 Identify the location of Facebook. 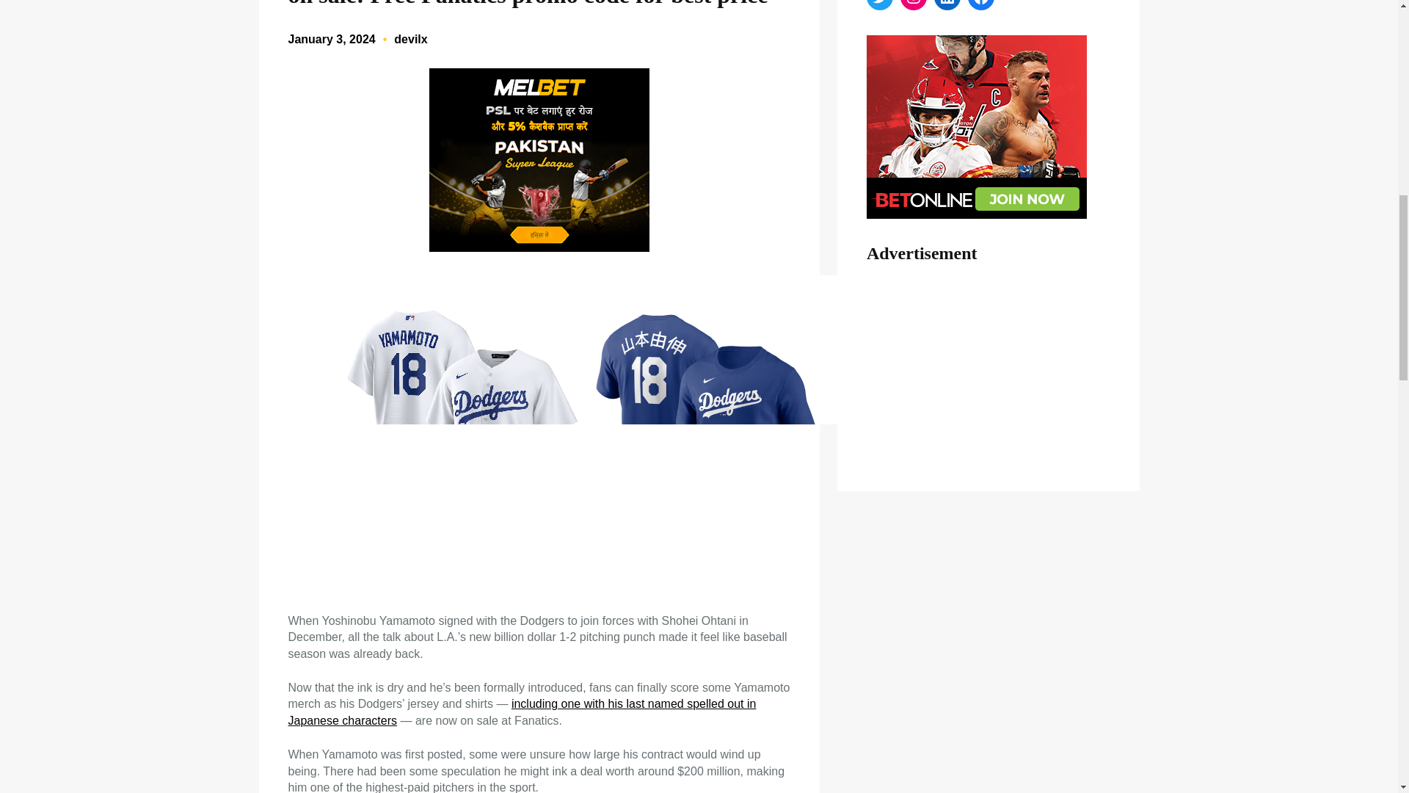
(981, 5).